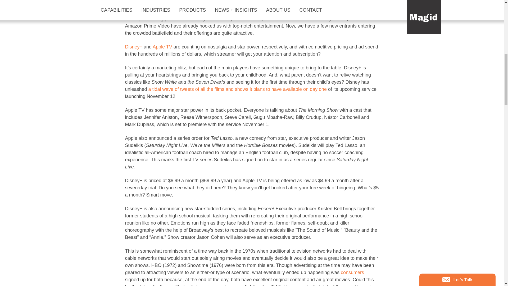 This screenshot has height=286, width=508. I want to click on Netflix, so click(340, 19).